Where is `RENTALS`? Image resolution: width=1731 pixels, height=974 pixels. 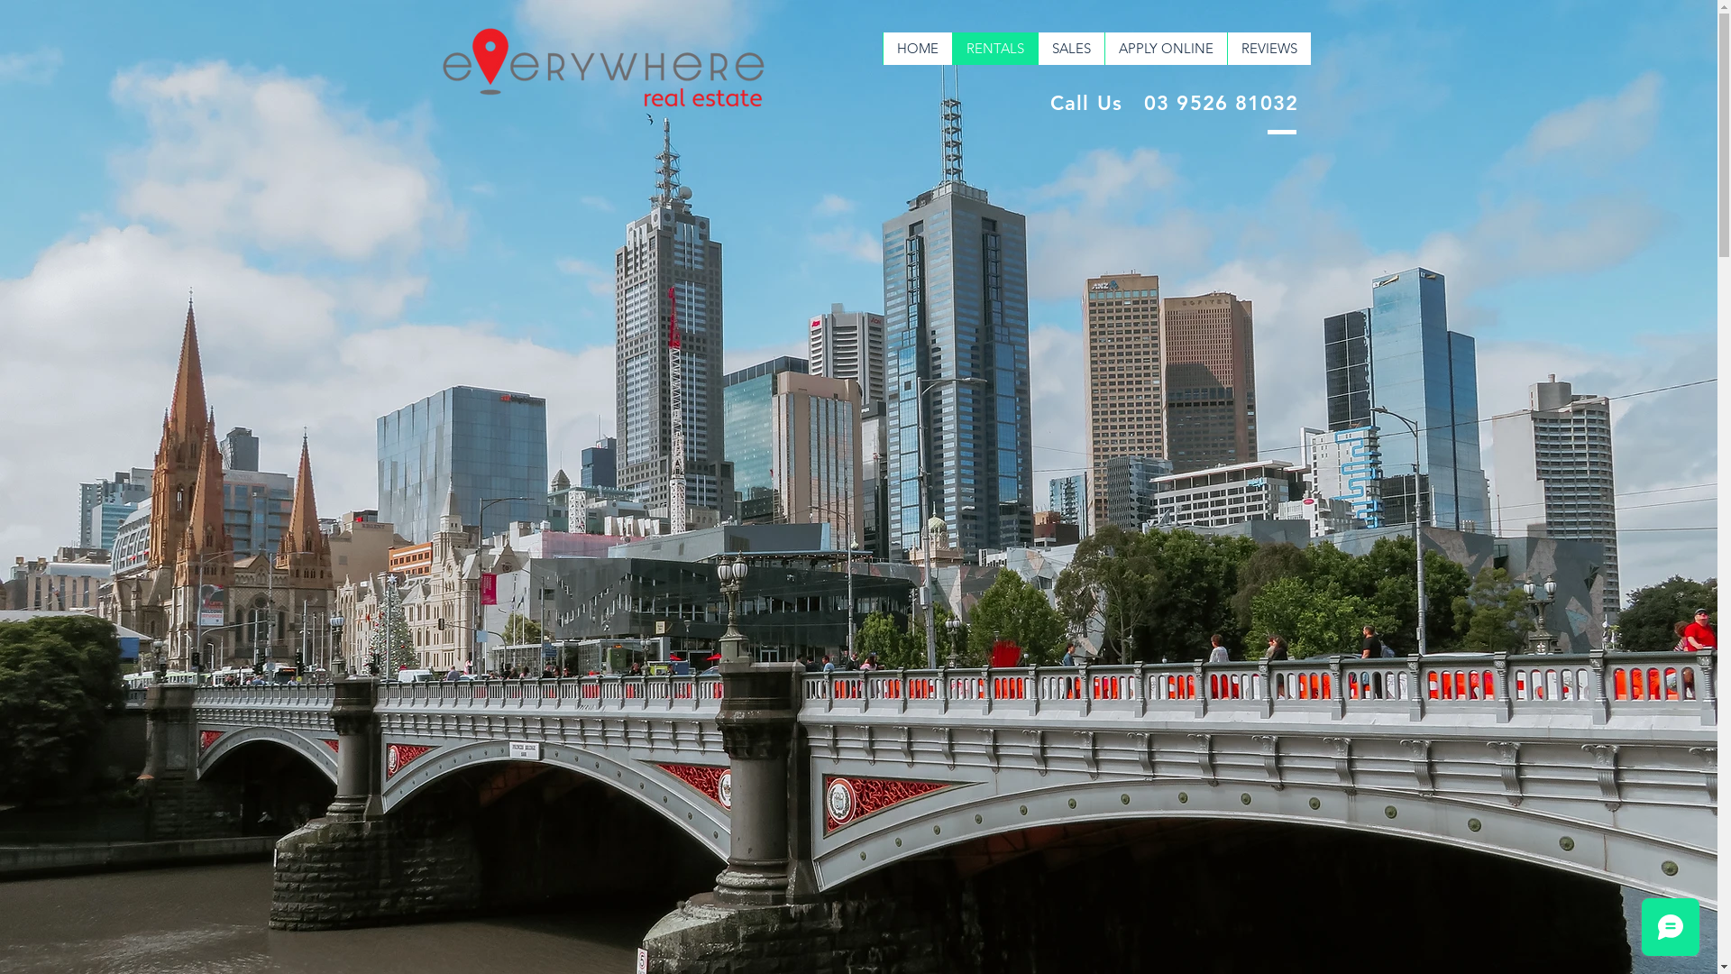 RENTALS is located at coordinates (995, 49).